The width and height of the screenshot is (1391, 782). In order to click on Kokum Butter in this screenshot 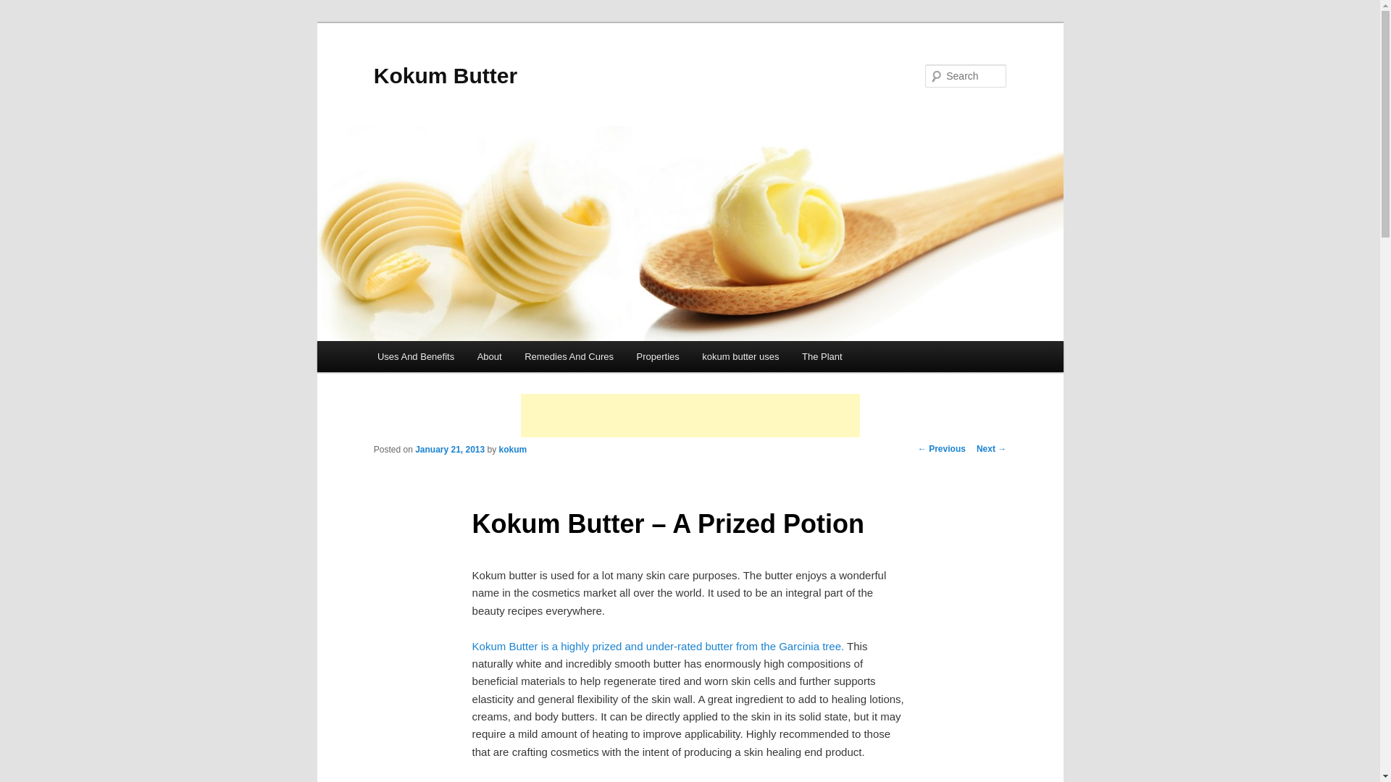, I will do `click(446, 75)`.